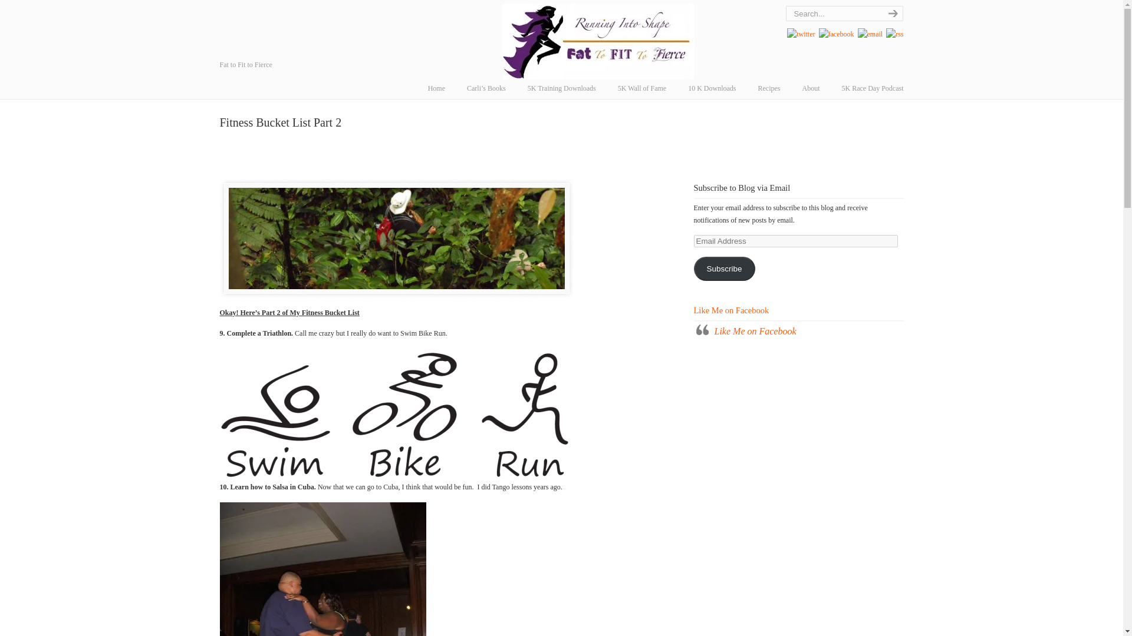  Describe the element at coordinates (836, 34) in the screenshot. I see `Facebook` at that location.